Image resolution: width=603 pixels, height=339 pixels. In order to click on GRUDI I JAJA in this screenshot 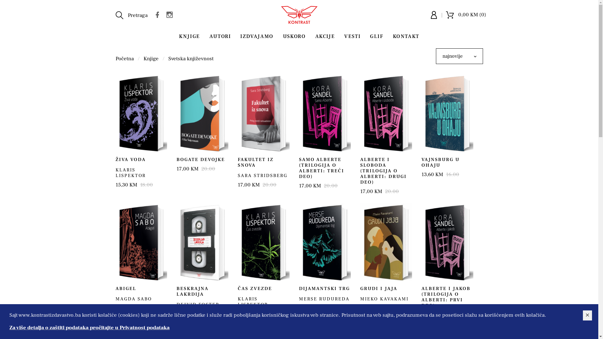, I will do `click(379, 289)`.